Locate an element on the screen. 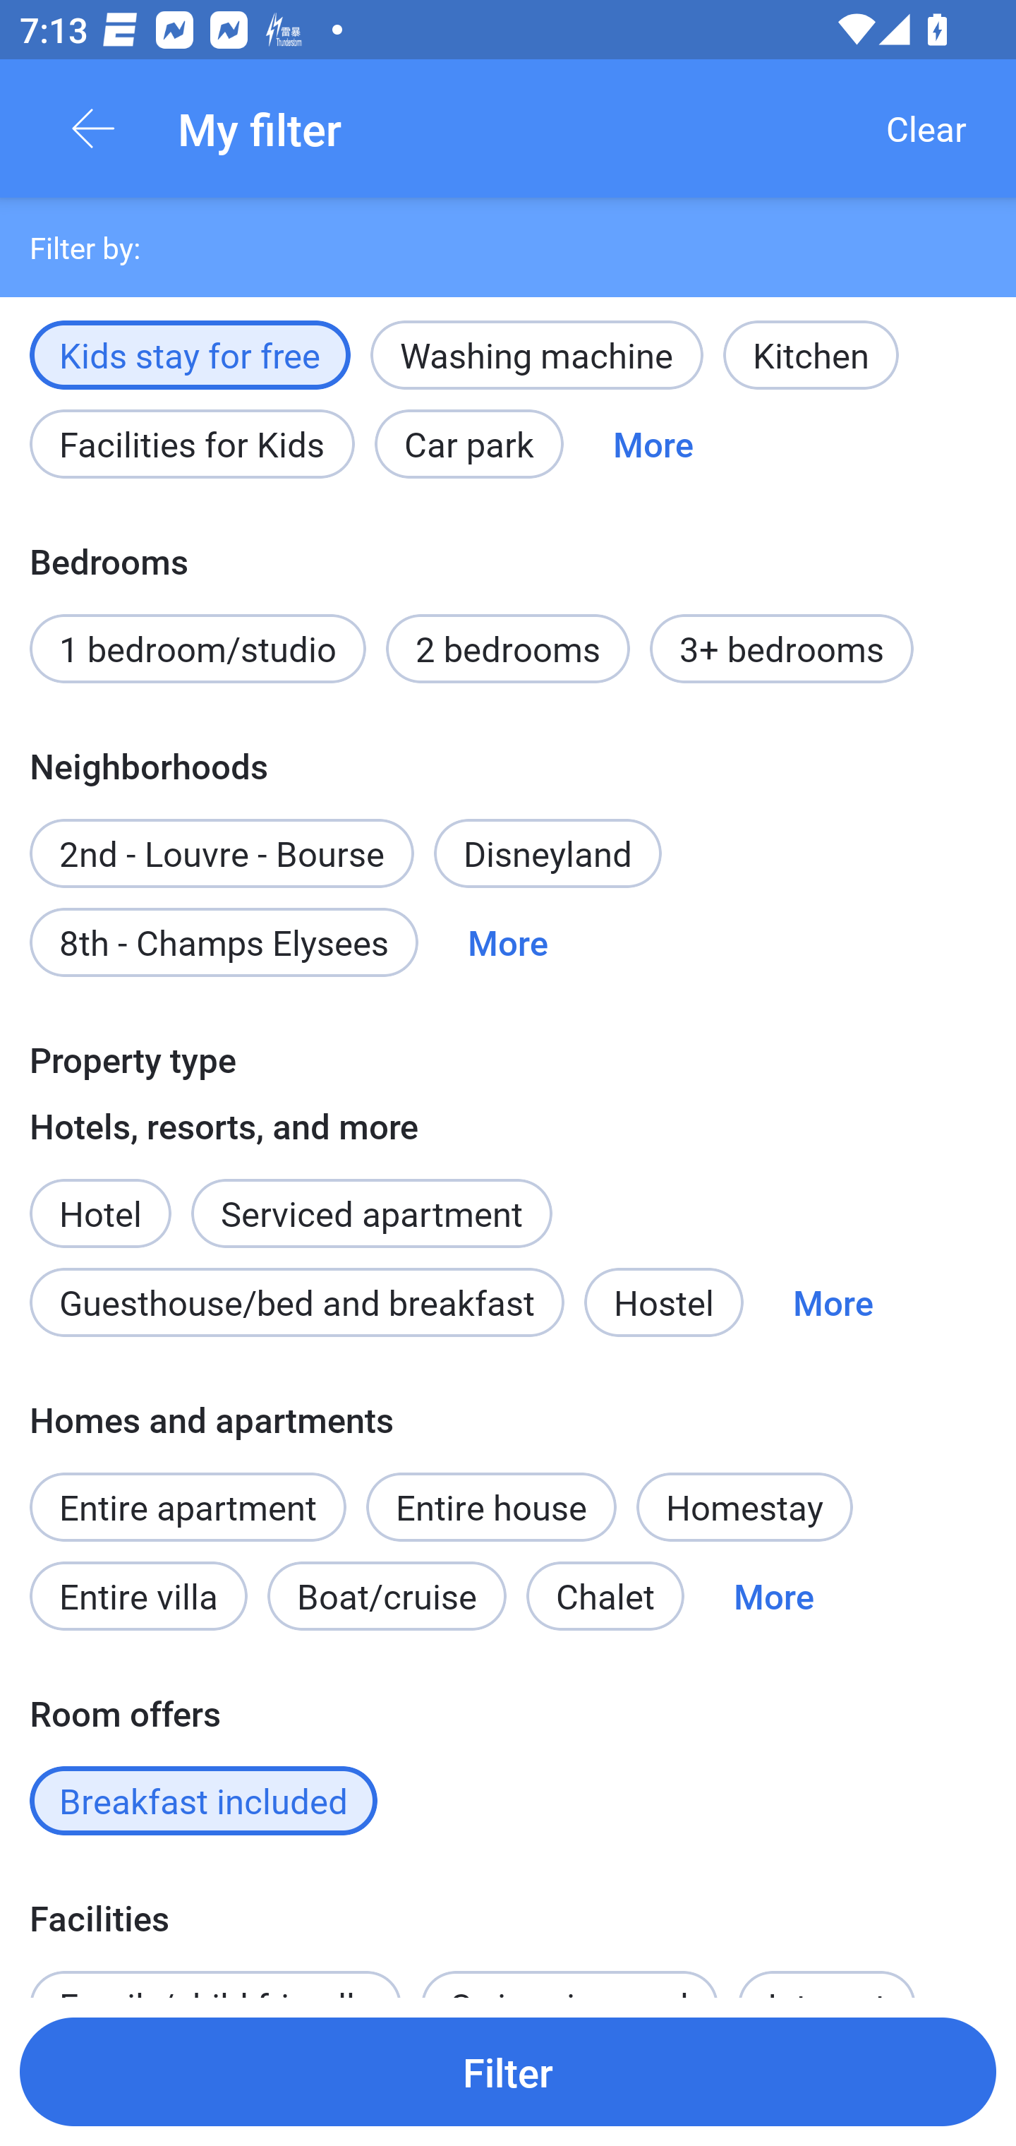 Image resolution: width=1016 pixels, height=2146 pixels. More is located at coordinates (508, 943).